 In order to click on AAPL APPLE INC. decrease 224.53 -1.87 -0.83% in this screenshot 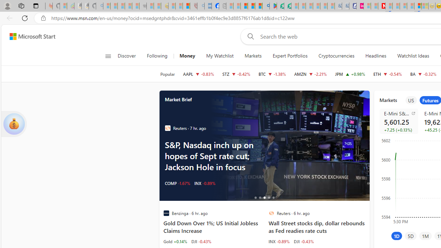, I will do `click(198, 74)`.